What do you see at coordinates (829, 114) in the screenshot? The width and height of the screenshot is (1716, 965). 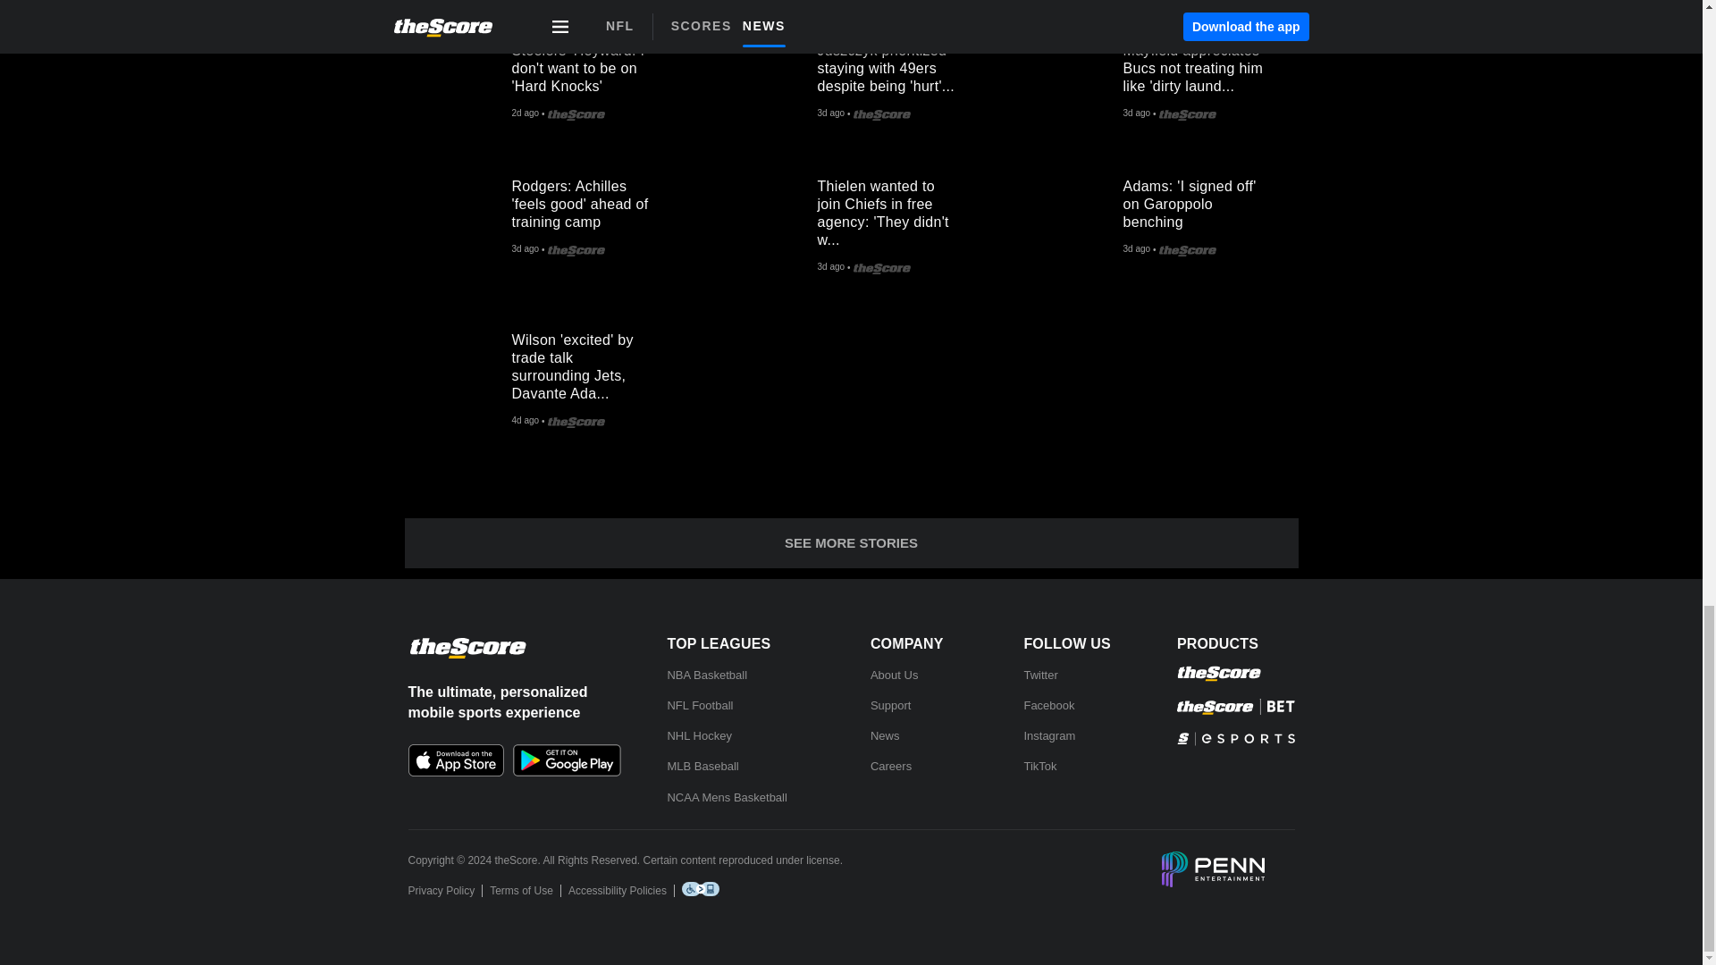 I see `2024-07-13T21:48:29.000Z` at bounding box center [829, 114].